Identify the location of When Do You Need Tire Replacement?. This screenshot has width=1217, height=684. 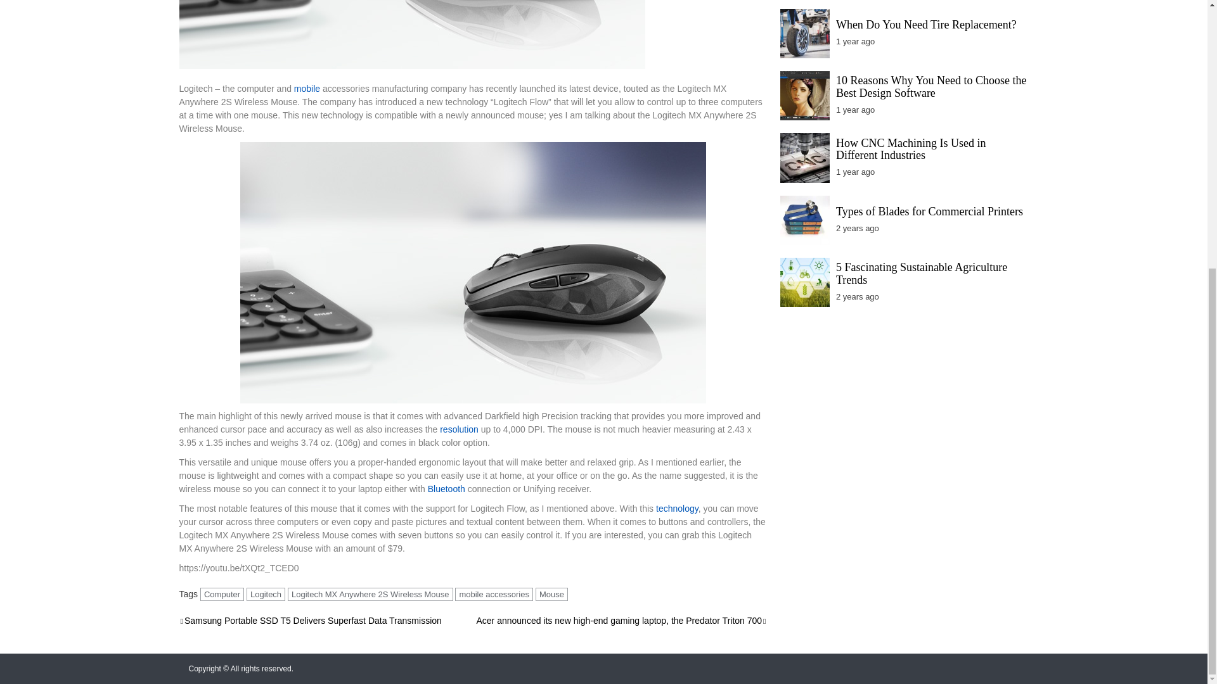
(926, 24).